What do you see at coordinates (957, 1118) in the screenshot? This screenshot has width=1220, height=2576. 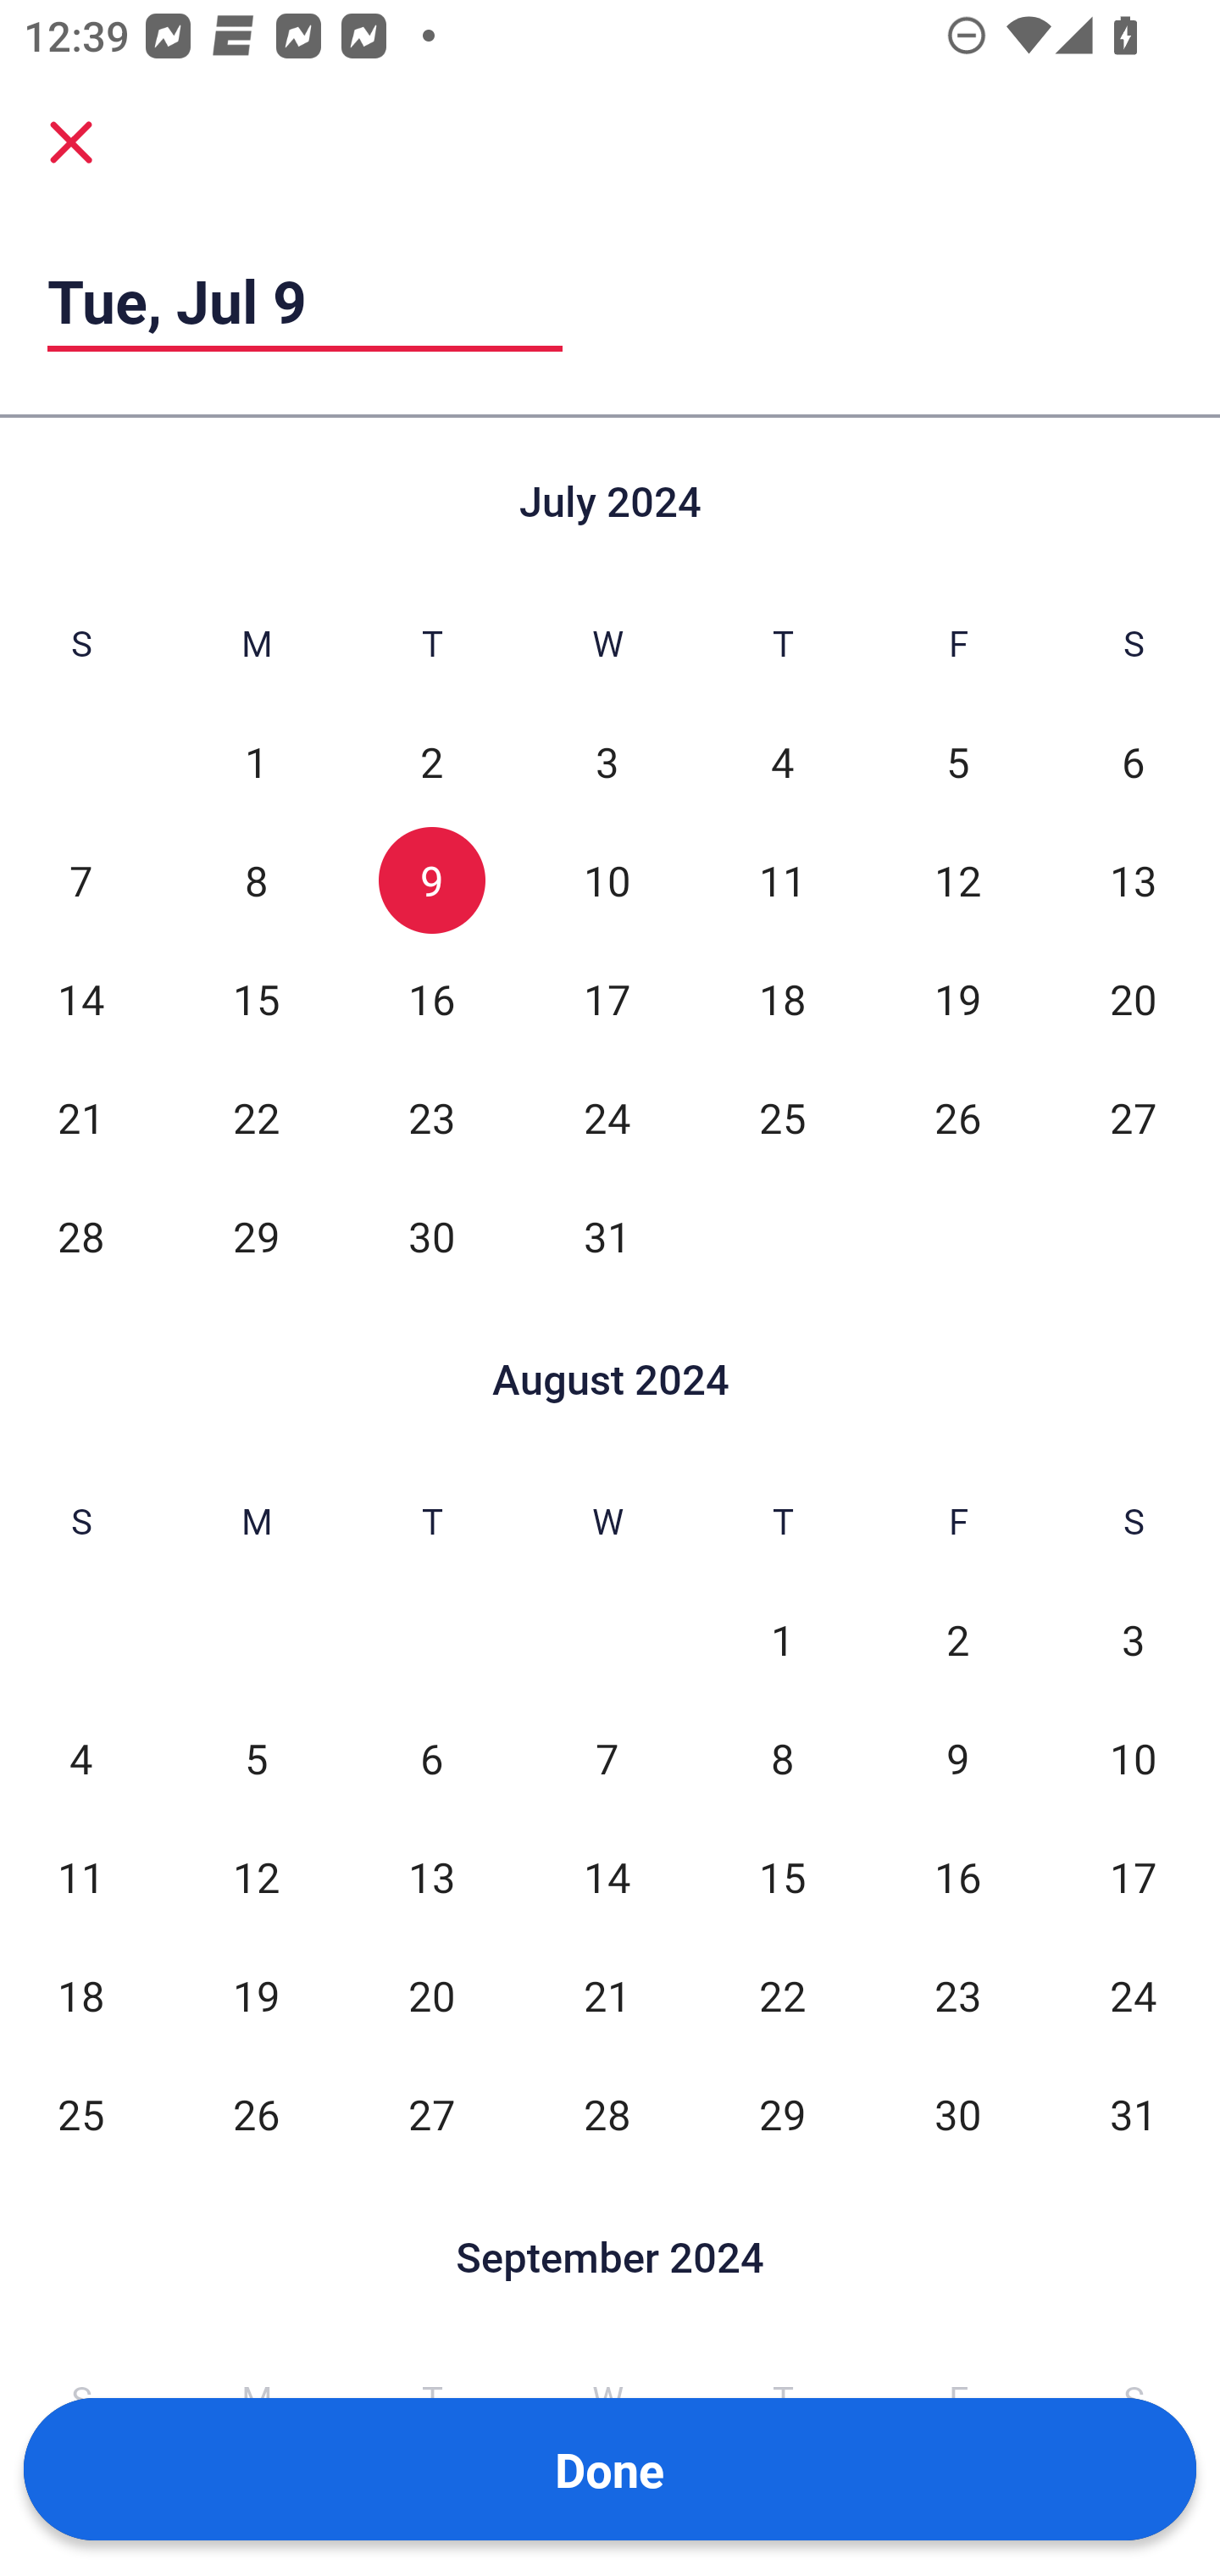 I see `26 Fri, Jul 26, Not Selected` at bounding box center [957, 1118].